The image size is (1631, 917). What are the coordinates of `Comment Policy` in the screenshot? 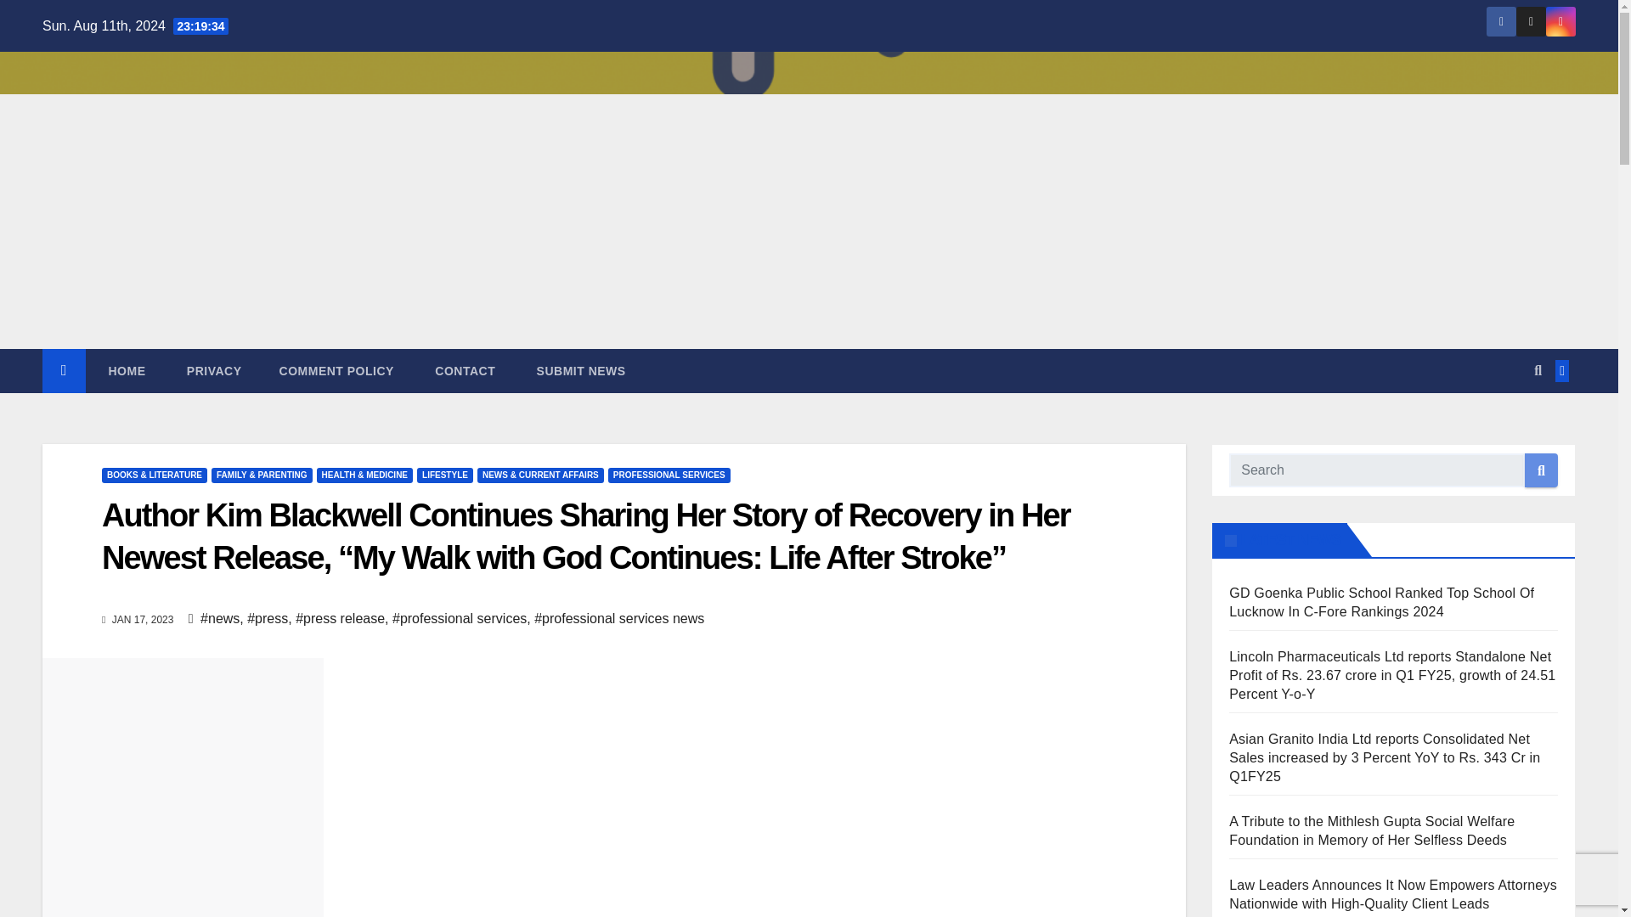 It's located at (336, 371).